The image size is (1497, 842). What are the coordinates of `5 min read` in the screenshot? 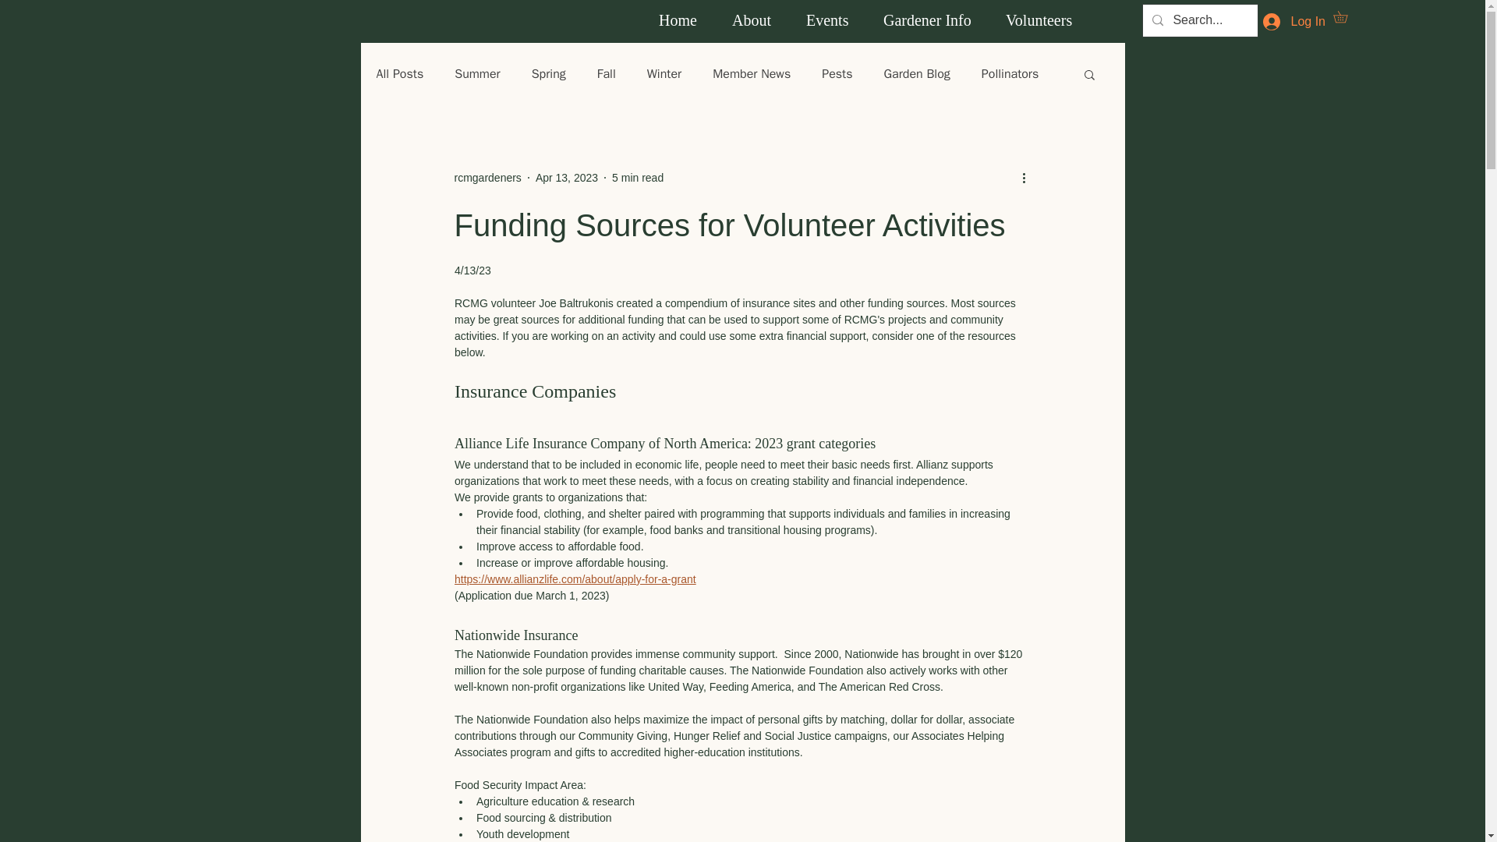 It's located at (638, 178).